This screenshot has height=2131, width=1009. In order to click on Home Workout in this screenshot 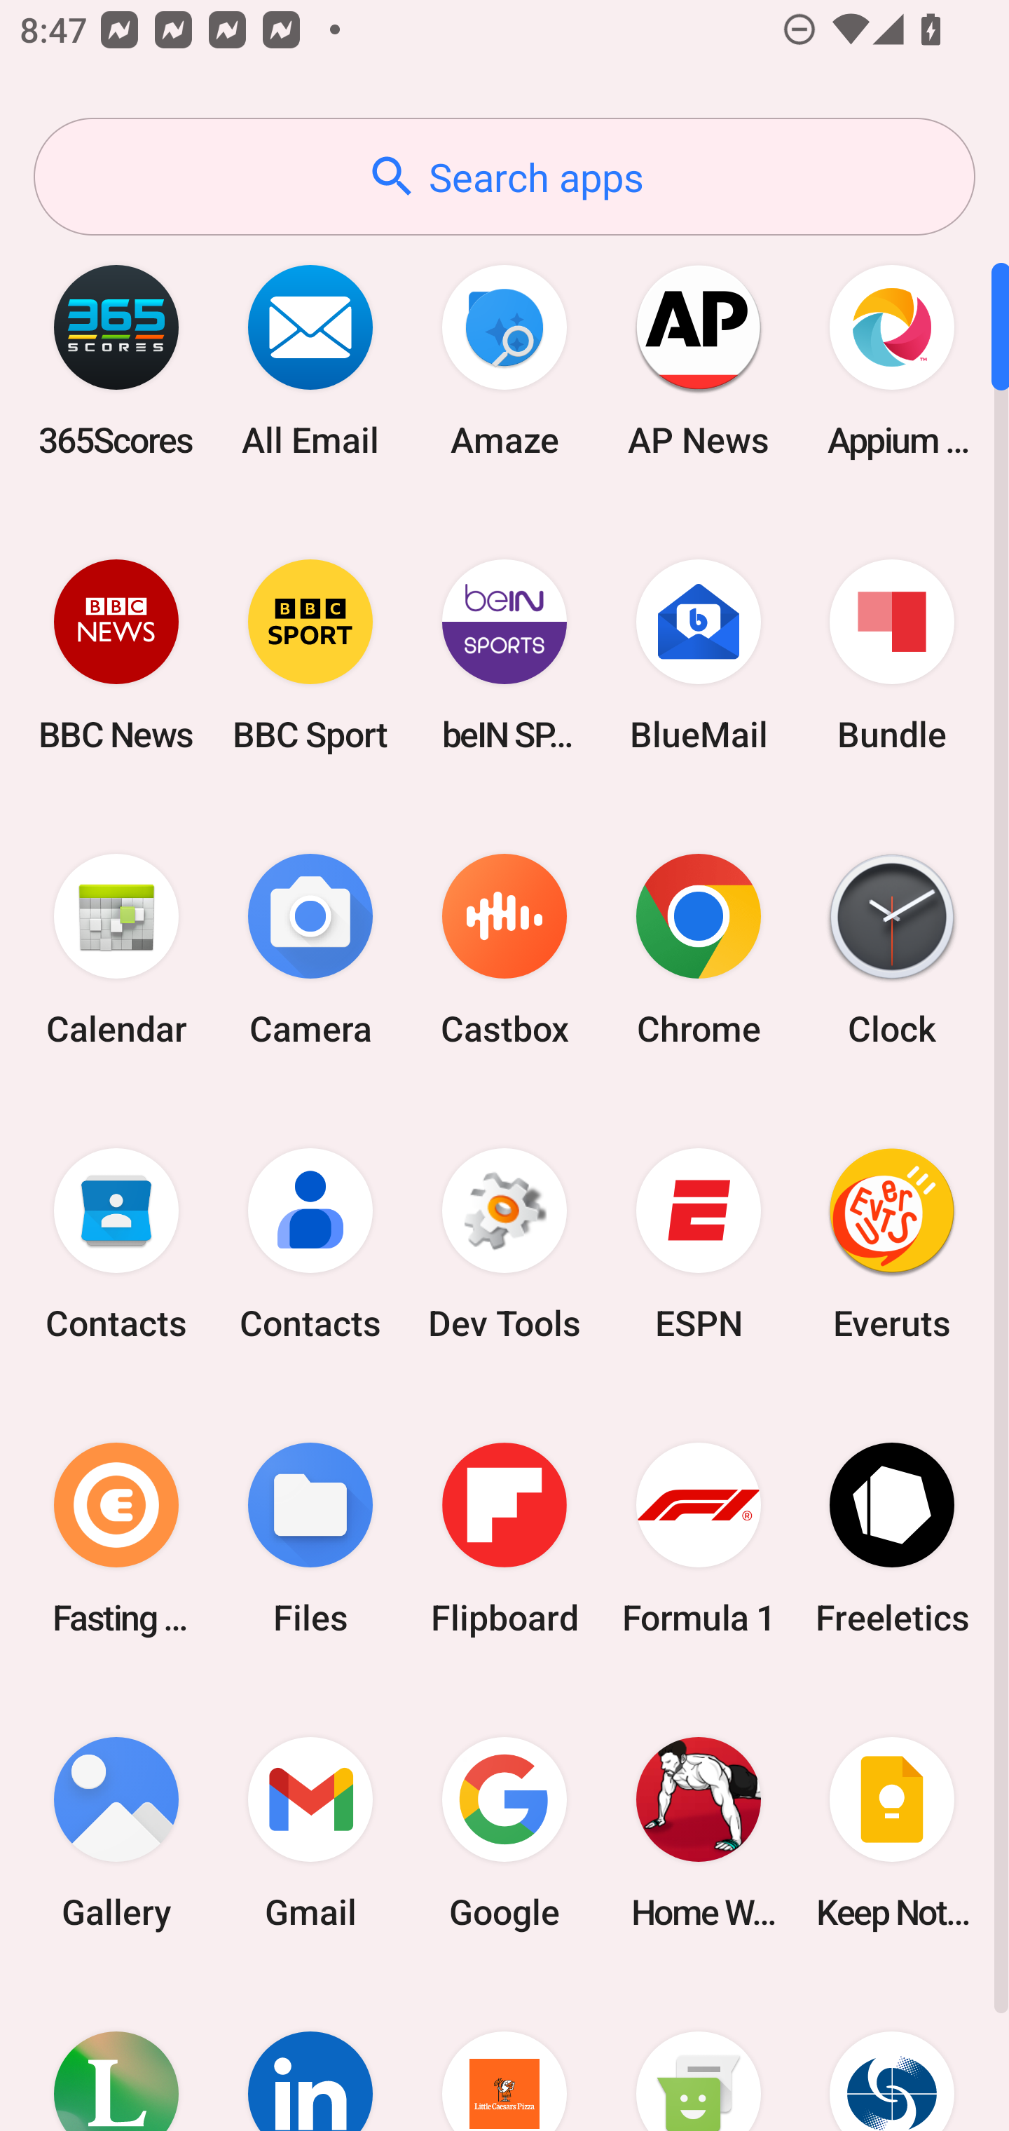, I will do `click(698, 1832)`.